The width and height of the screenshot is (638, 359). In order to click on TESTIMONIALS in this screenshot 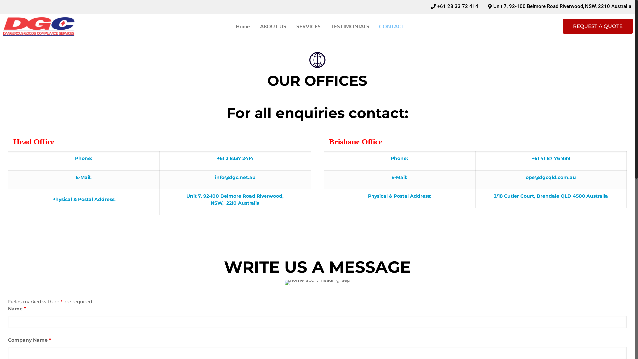, I will do `click(350, 26)`.